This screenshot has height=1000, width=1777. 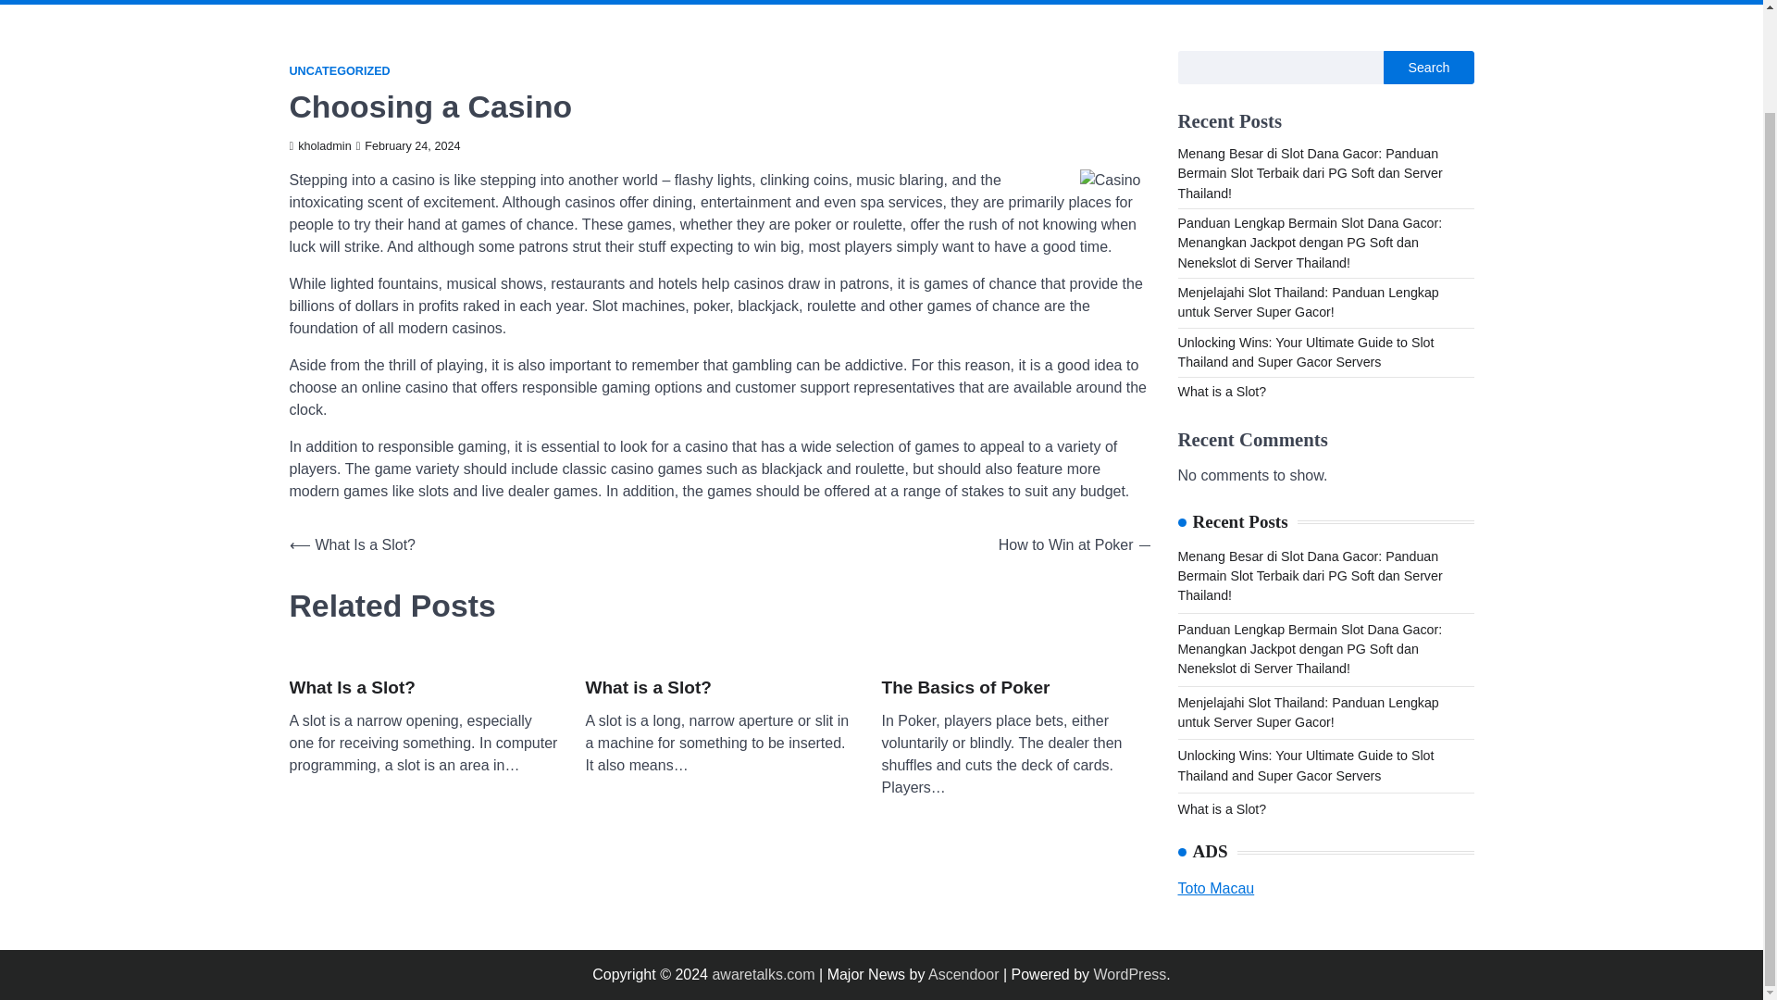 I want to click on Search, so click(x=1428, y=67).